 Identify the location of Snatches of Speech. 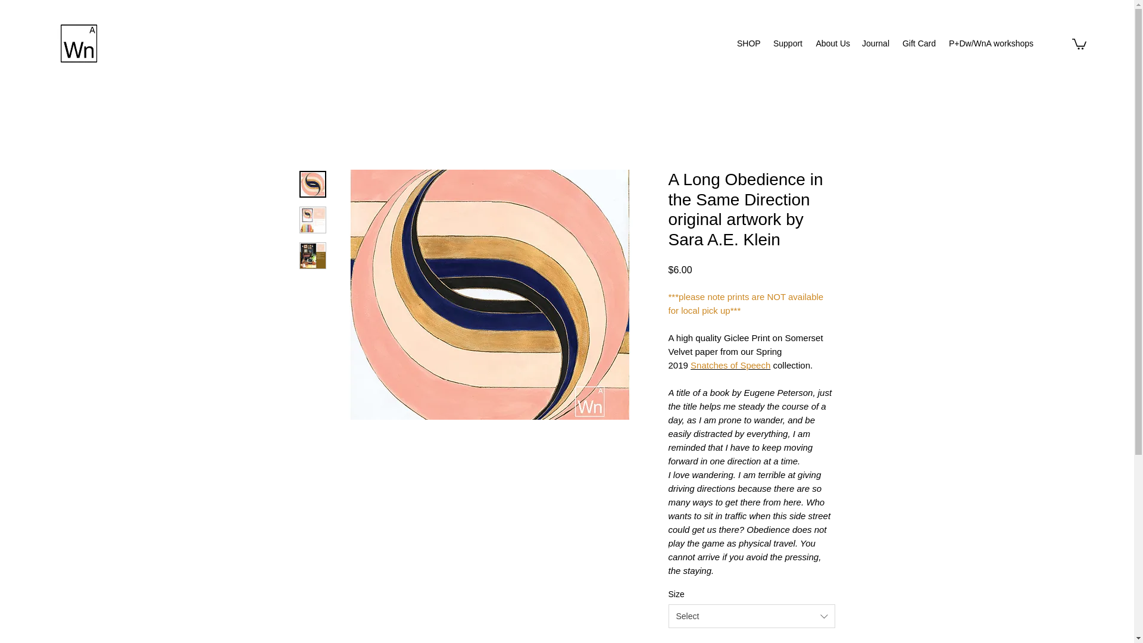
(730, 365).